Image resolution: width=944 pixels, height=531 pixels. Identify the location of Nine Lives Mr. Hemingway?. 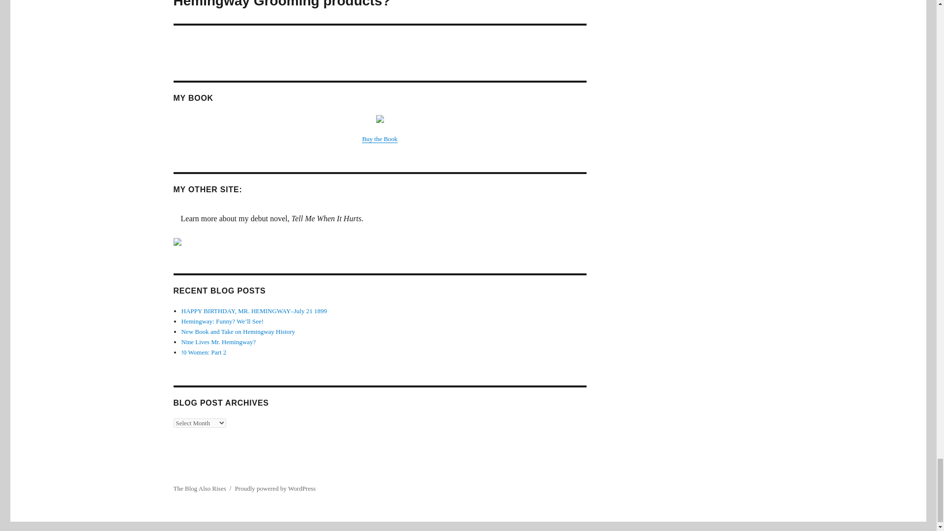
(218, 342).